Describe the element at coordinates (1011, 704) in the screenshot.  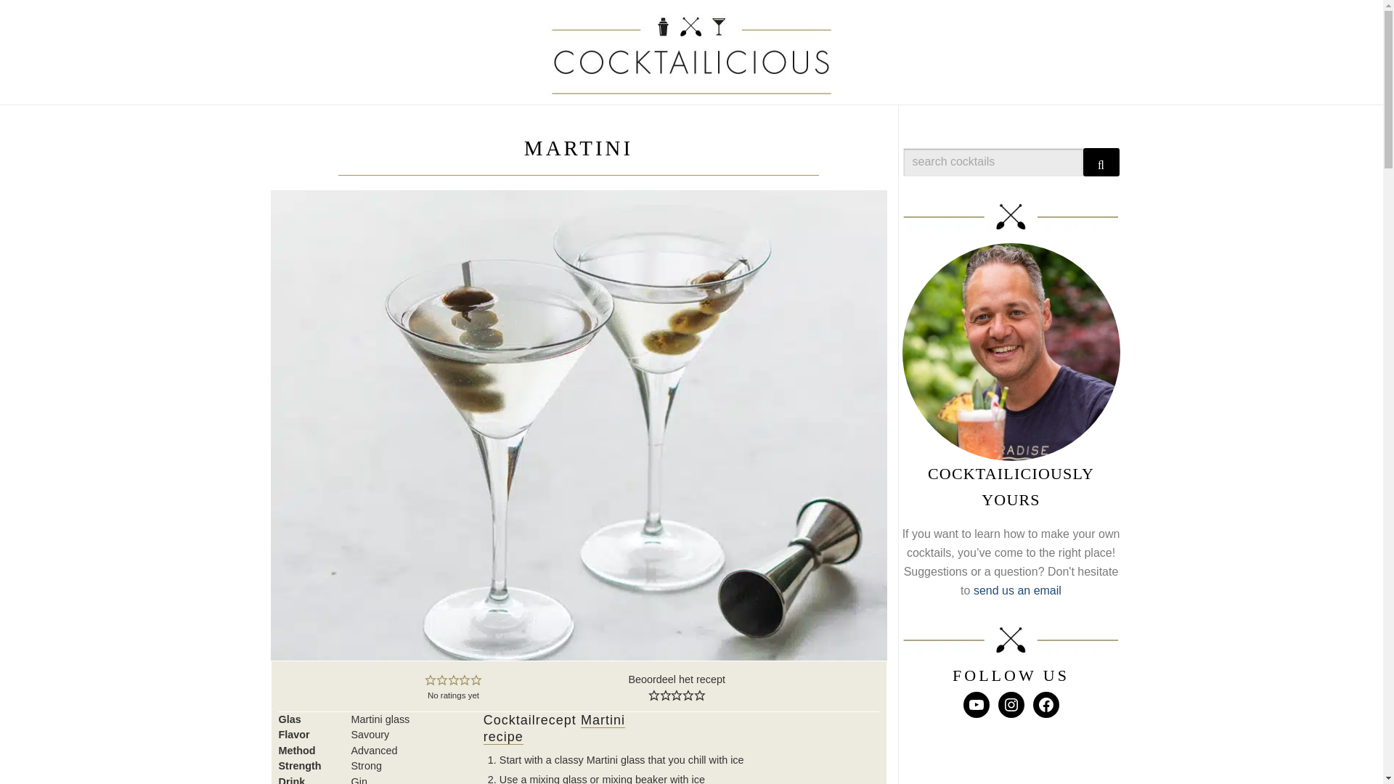
I see `Instagram` at that location.